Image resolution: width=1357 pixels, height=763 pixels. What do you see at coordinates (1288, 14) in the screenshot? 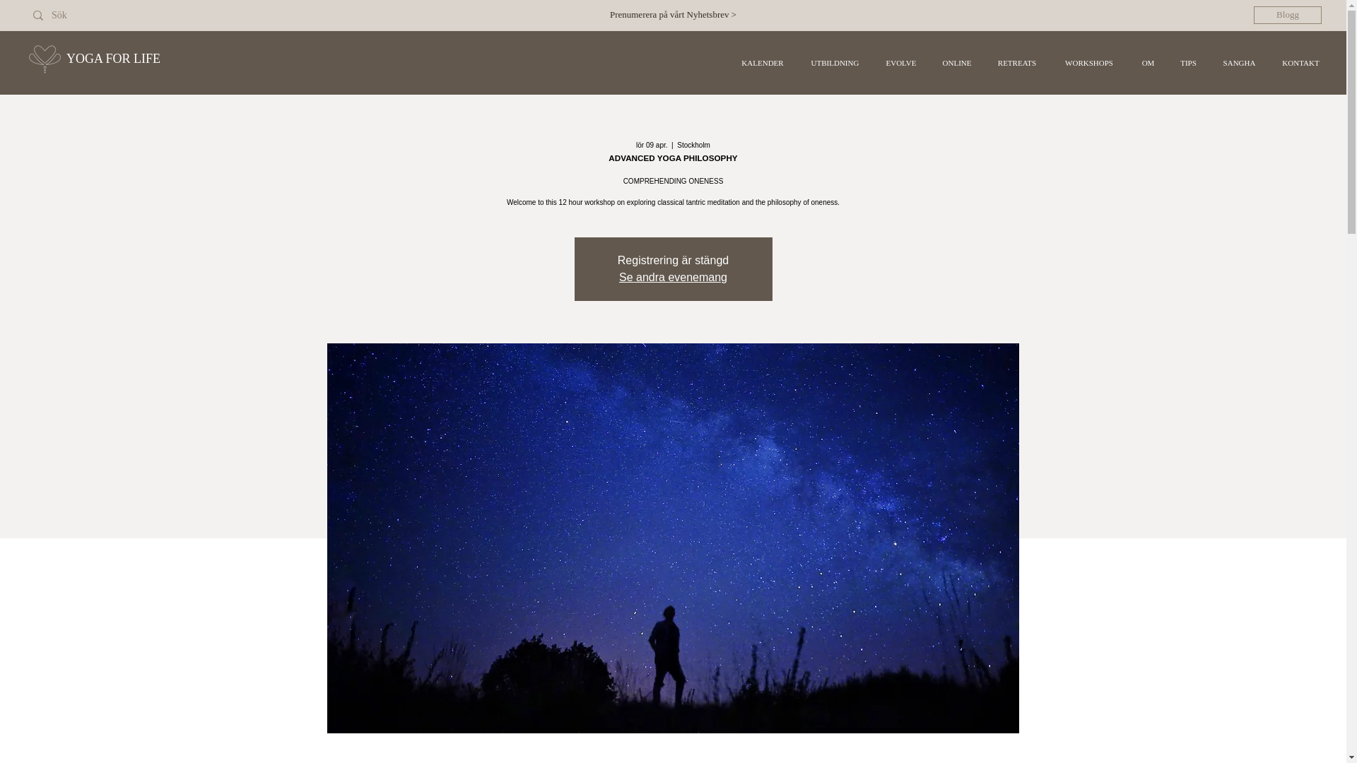
I see `Blogg` at bounding box center [1288, 14].